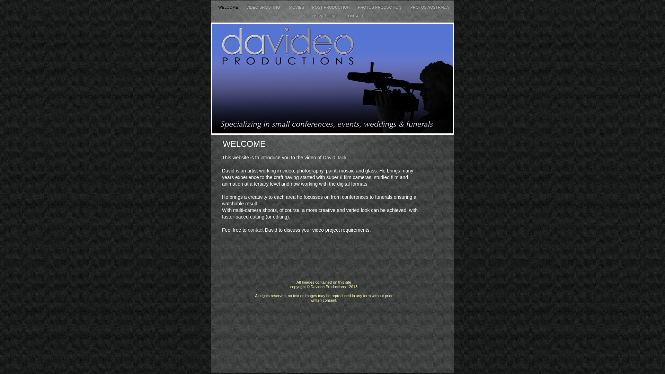  Describe the element at coordinates (335, 157) in the screenshot. I see `David Jack` at that location.